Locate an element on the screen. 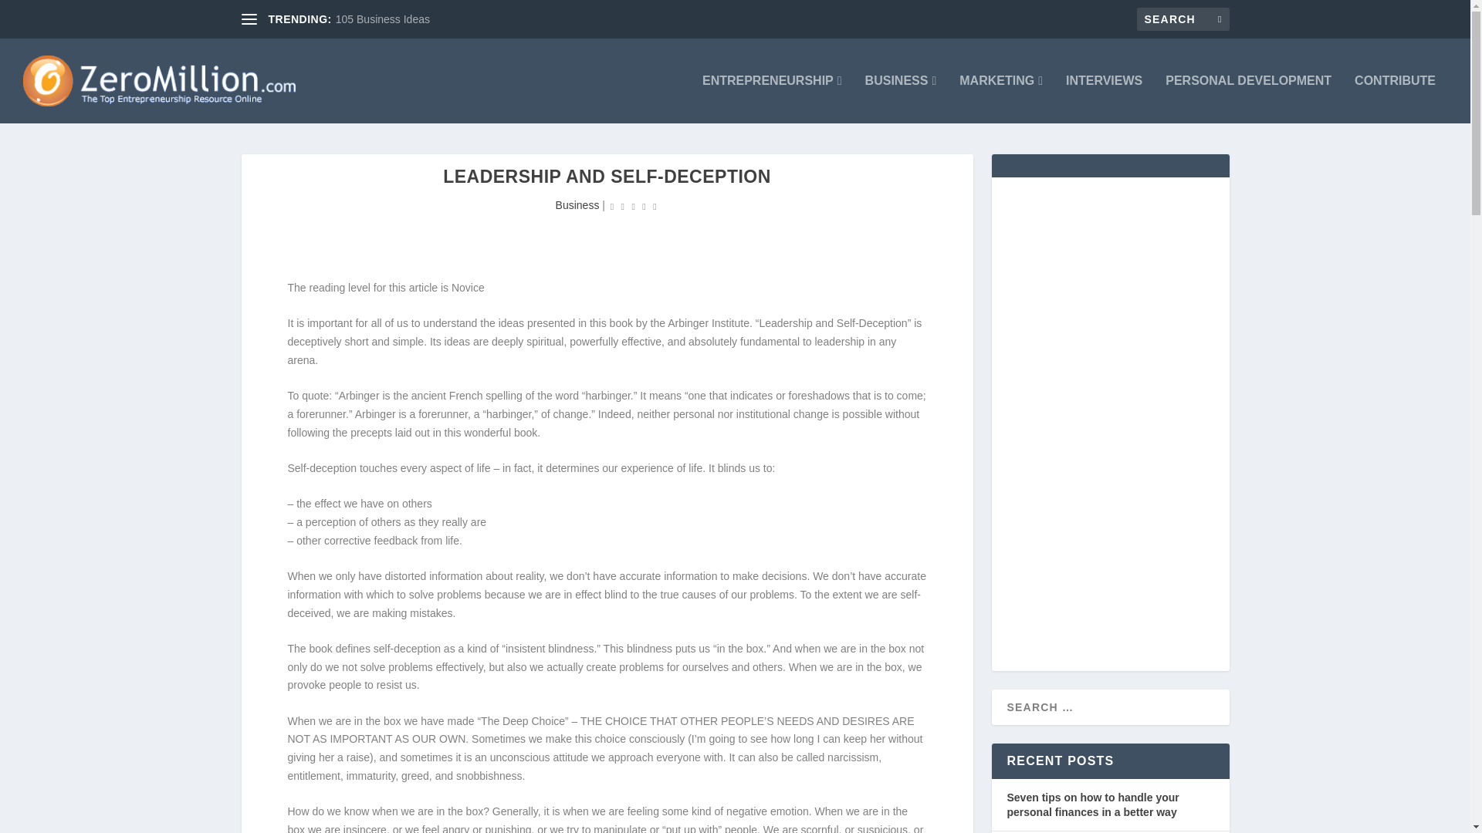  Rating: 0.00 is located at coordinates (633, 205).